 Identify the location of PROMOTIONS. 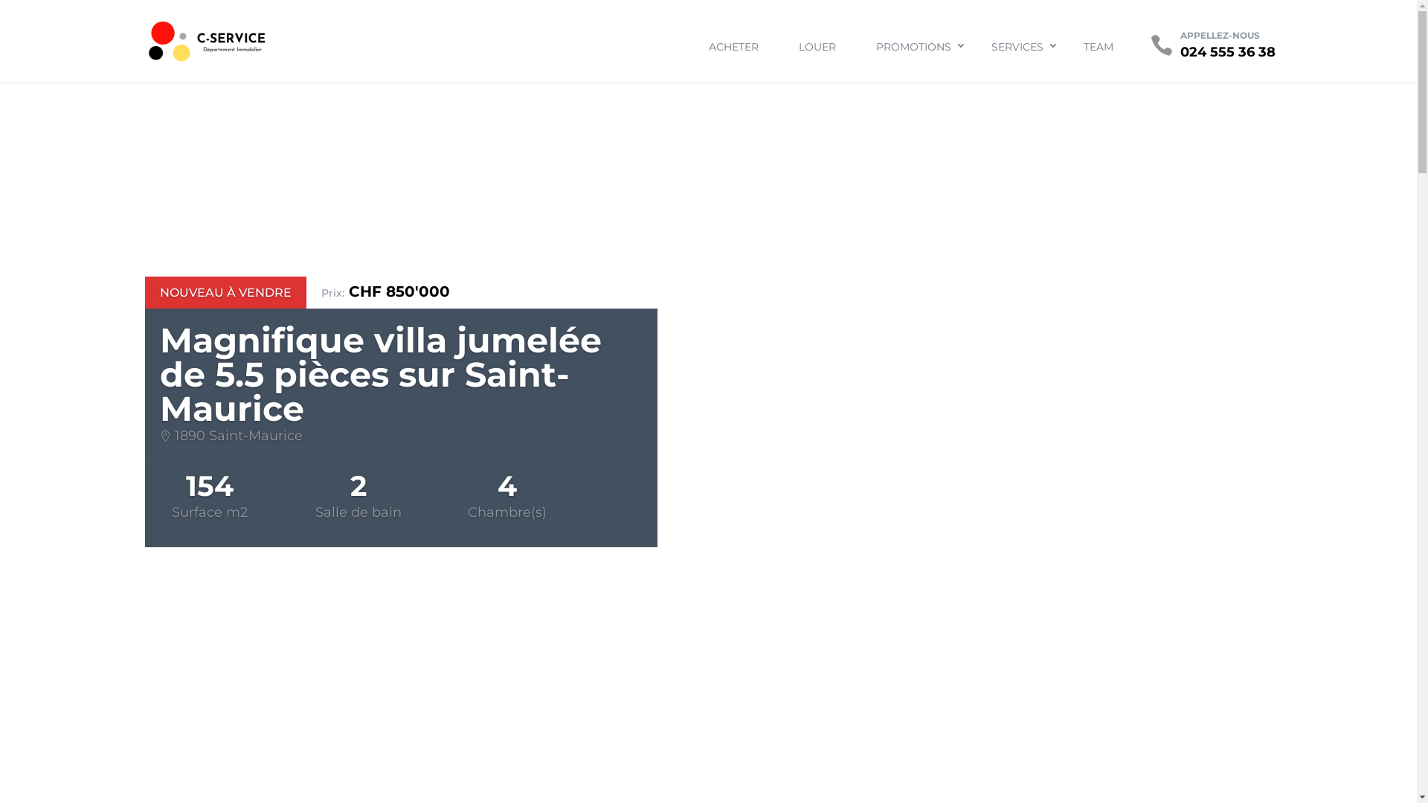
(913, 47).